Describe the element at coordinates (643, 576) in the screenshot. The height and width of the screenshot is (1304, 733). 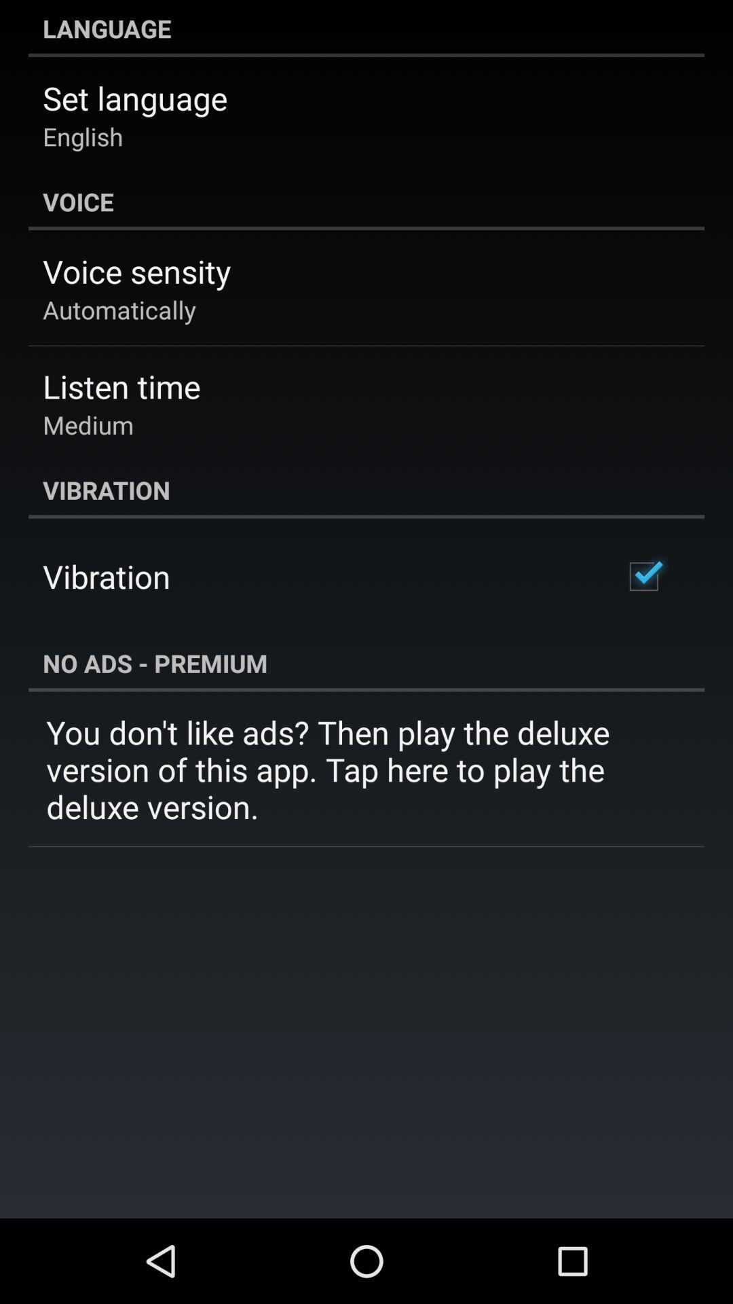
I see `tap item to the right of the vibration icon` at that location.